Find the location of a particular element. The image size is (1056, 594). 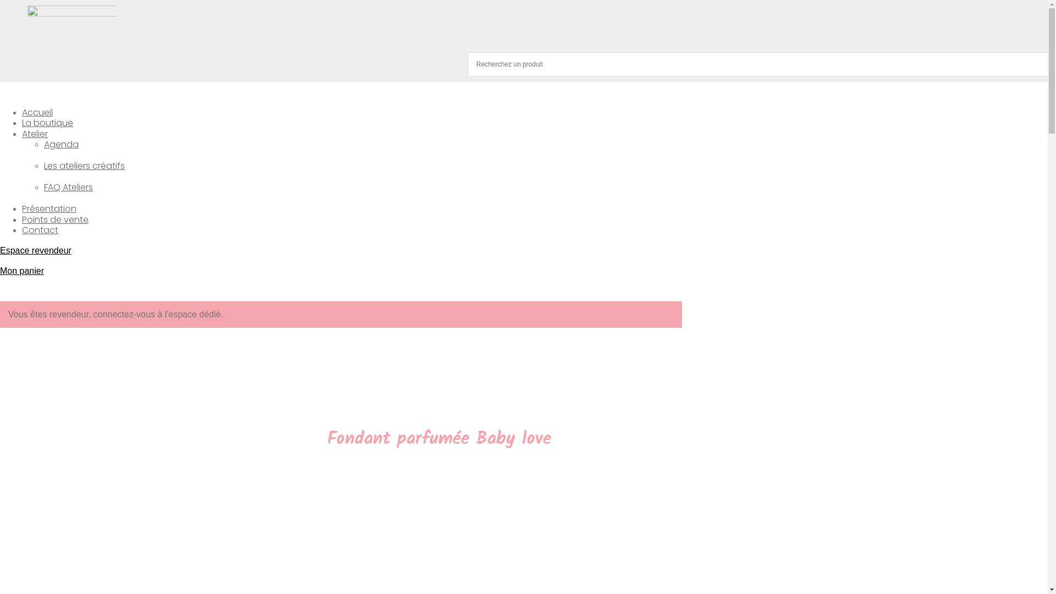

FAQ Ateliers is located at coordinates (68, 187).